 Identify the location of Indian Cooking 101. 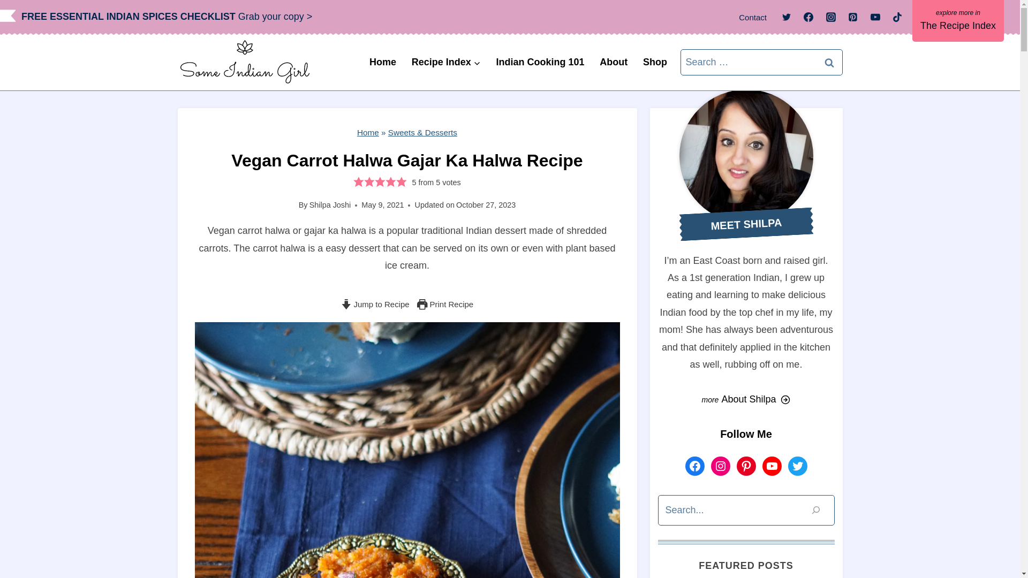
(540, 62).